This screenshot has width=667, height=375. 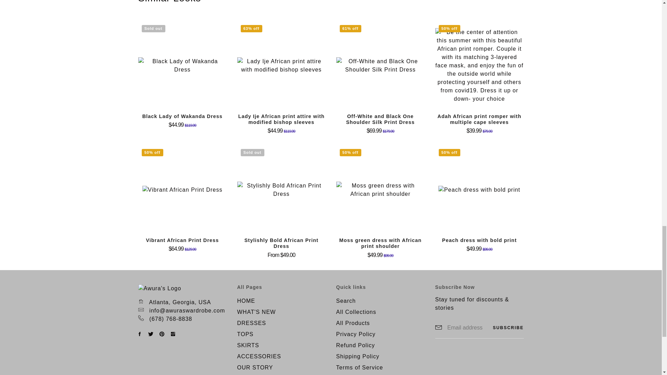 What do you see at coordinates (182, 116) in the screenshot?
I see `Black Lady of Wakanda Dress` at bounding box center [182, 116].